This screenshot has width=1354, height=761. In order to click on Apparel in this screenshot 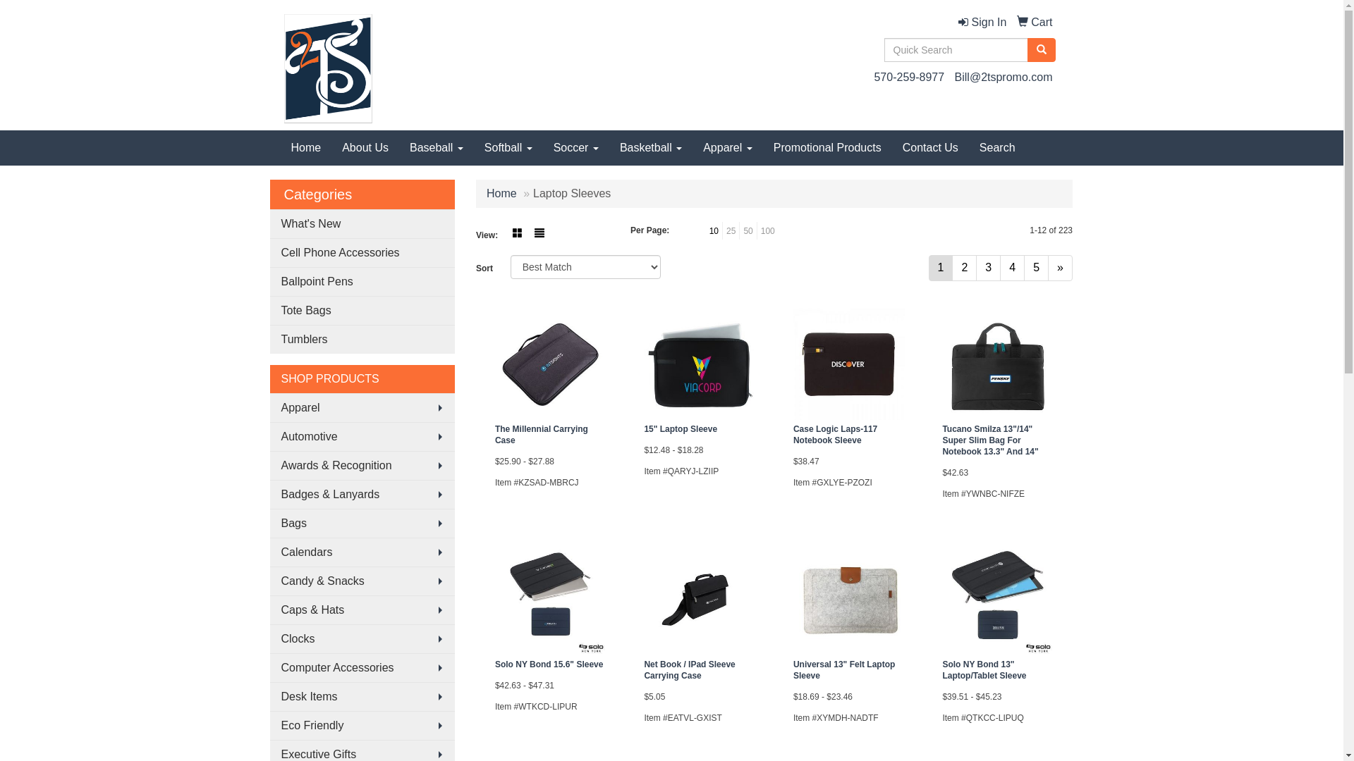, I will do `click(728, 148)`.